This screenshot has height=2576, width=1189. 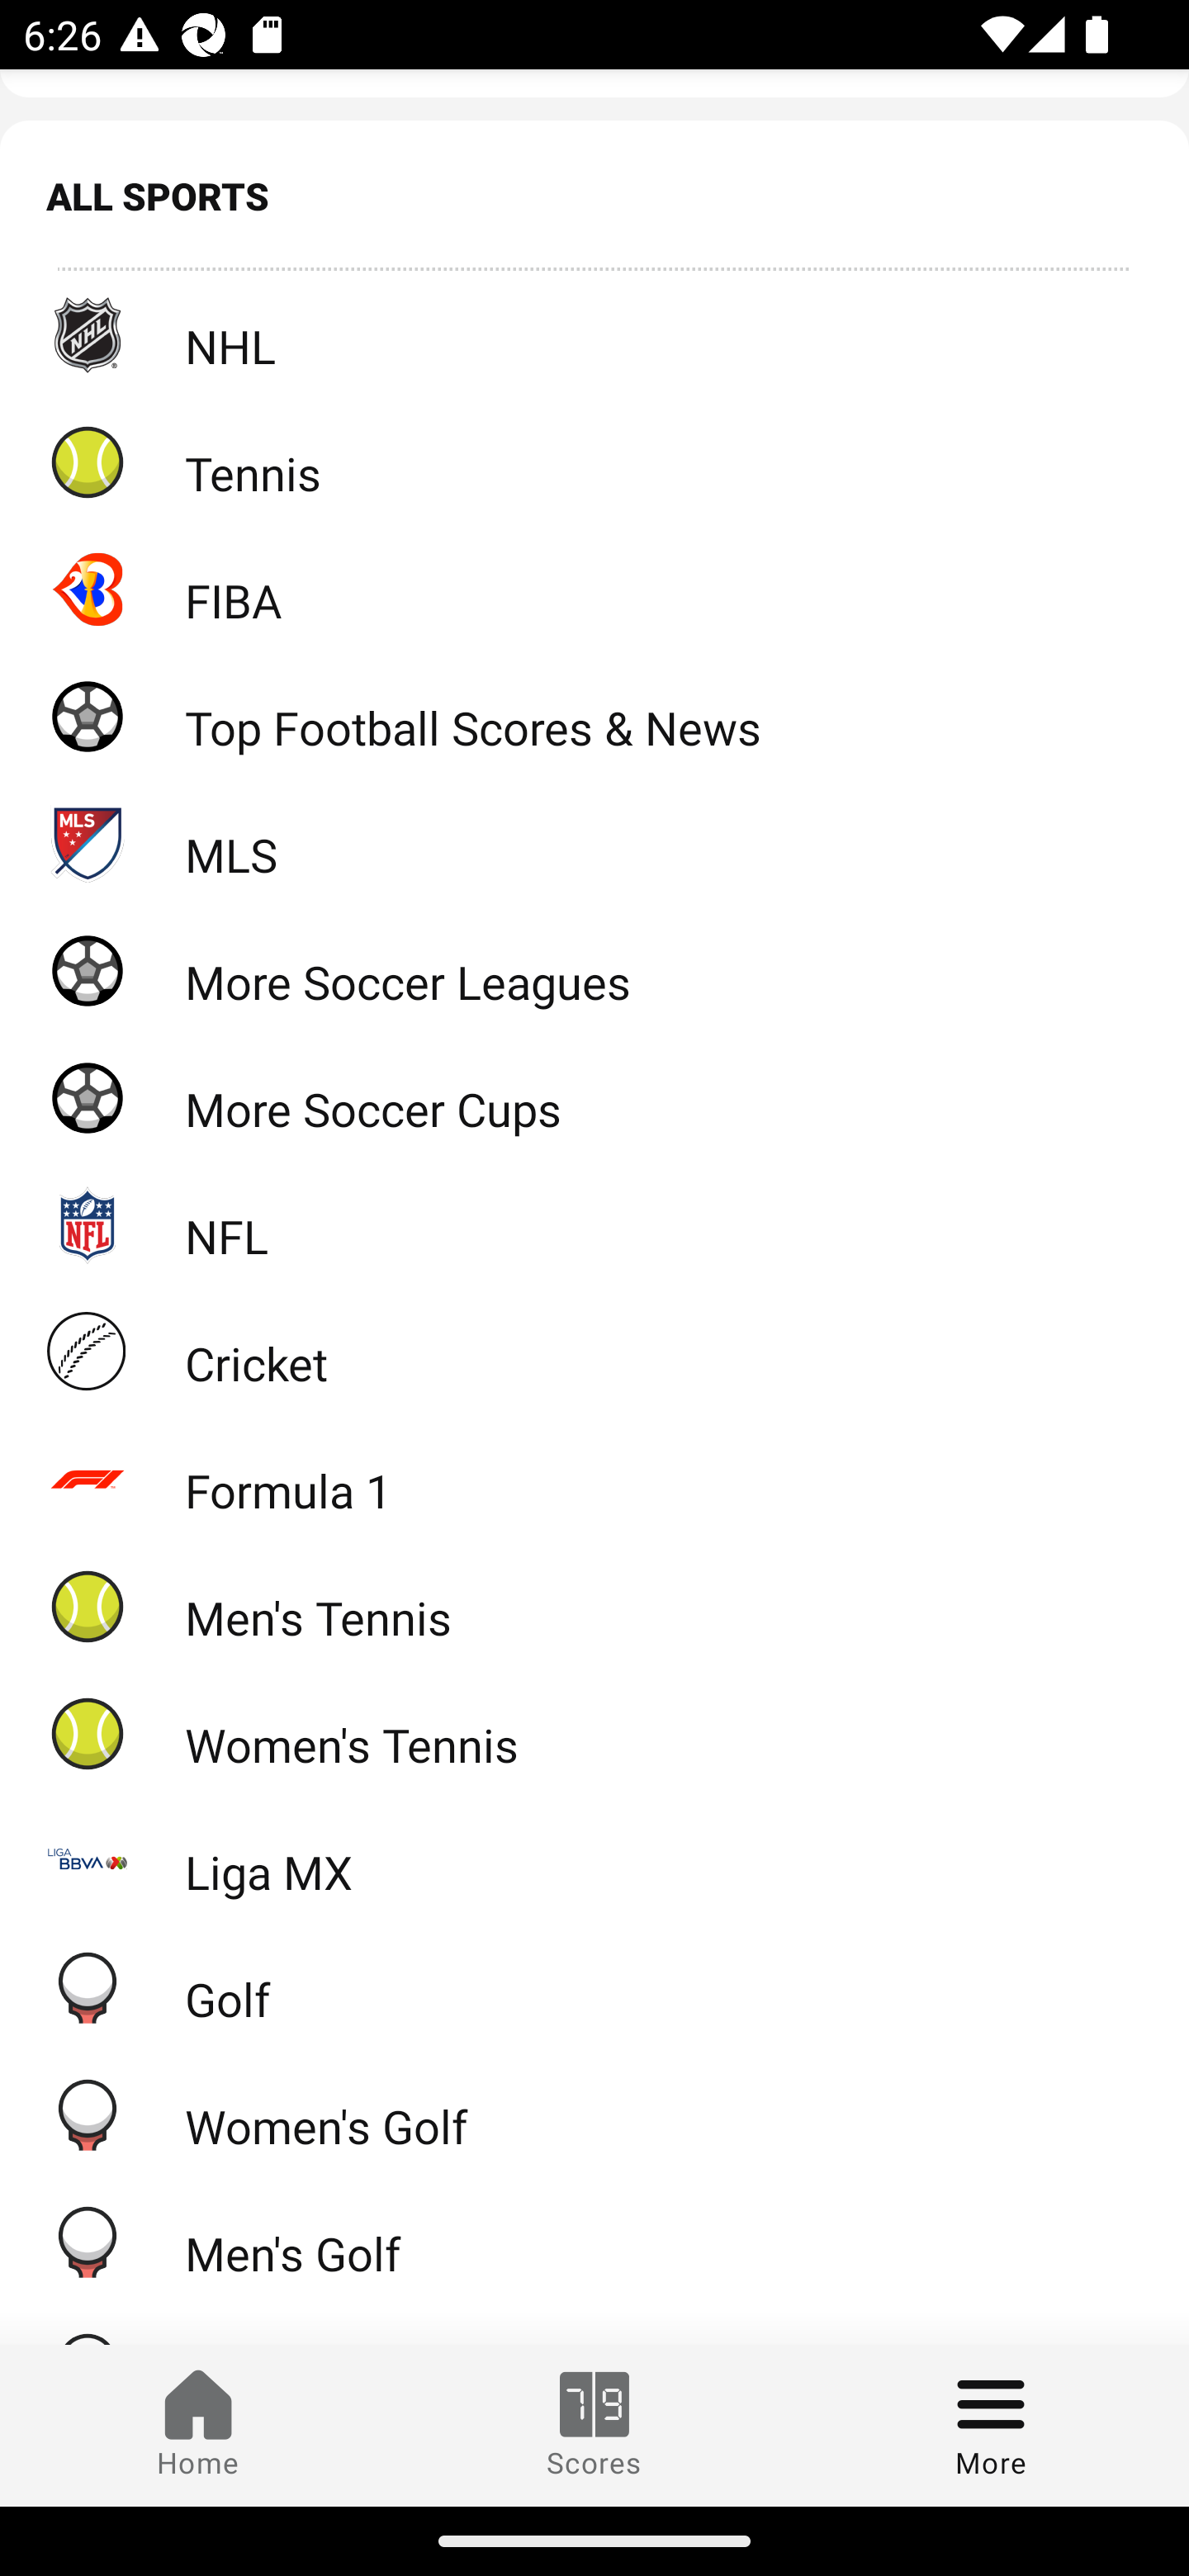 I want to click on Women's Golf, so click(x=594, y=2114).